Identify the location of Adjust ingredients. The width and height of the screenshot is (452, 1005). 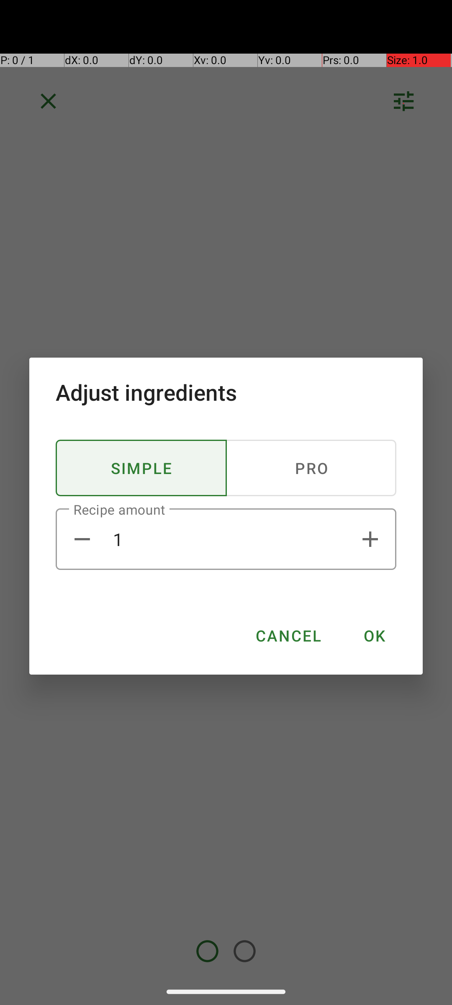
(226, 392).